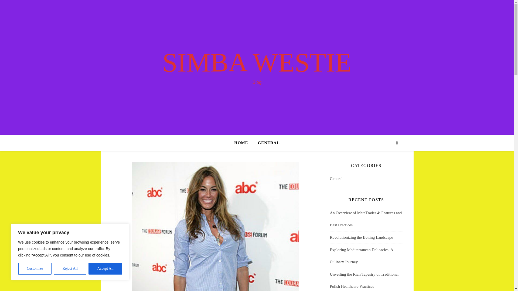  Describe the element at coordinates (336, 179) in the screenshot. I see `General` at that location.